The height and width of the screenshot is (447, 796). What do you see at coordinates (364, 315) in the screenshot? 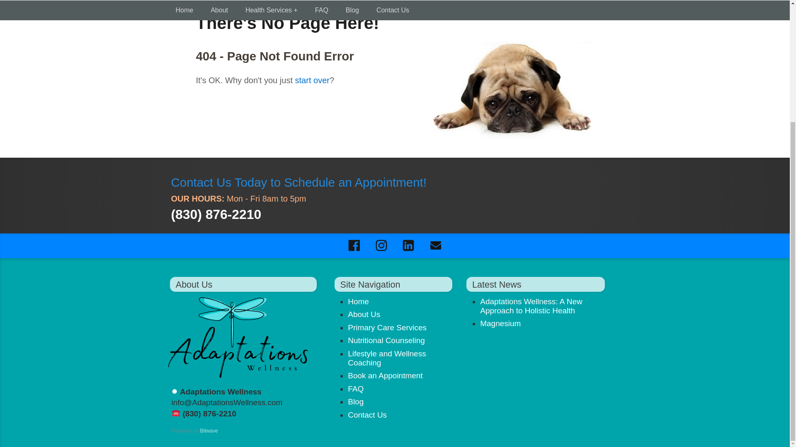
I see `About Us` at bounding box center [364, 315].